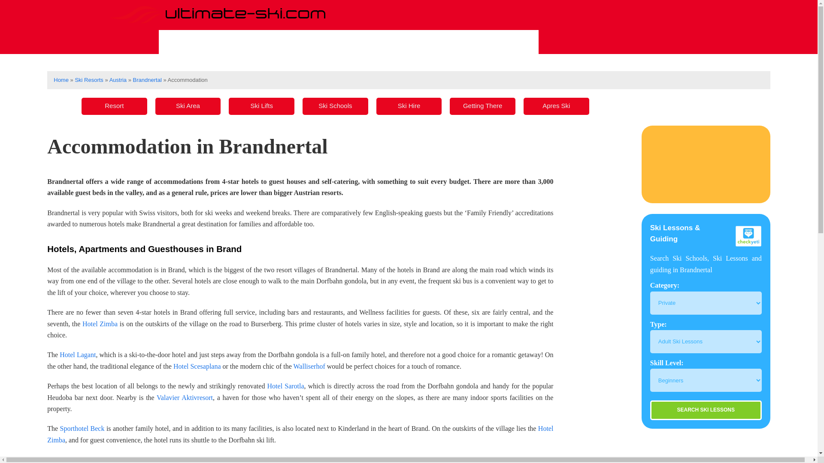  Describe the element at coordinates (89, 80) in the screenshot. I see `Ski Resorts` at that location.